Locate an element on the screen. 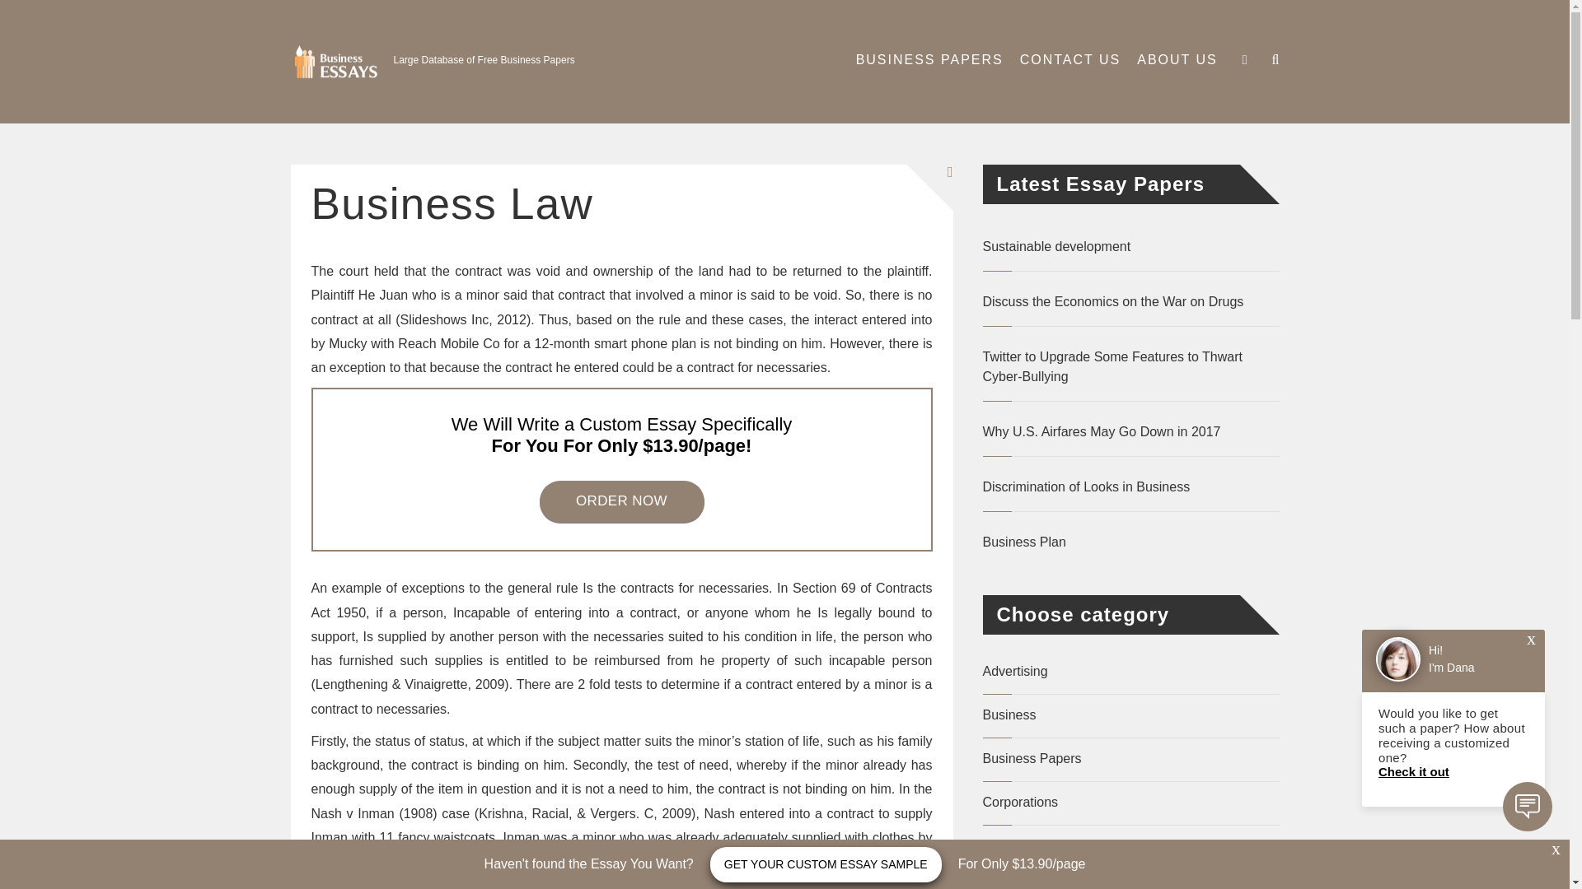 Image resolution: width=1582 pixels, height=889 pixels. Business Plan is located at coordinates (1130, 542).